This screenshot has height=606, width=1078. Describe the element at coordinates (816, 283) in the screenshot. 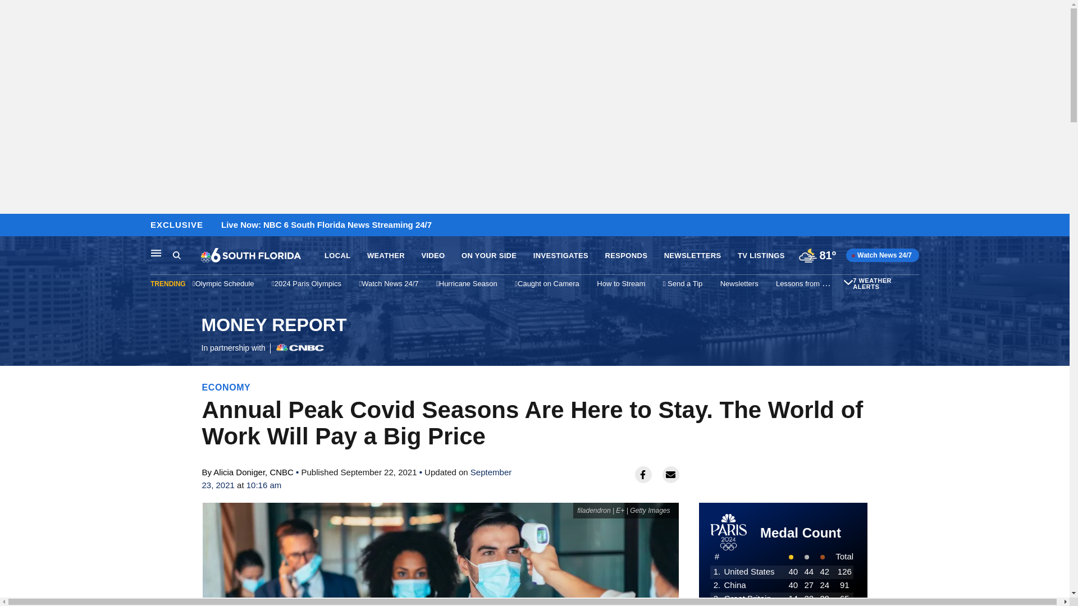

I see `Lessons from the Jungle` at that location.